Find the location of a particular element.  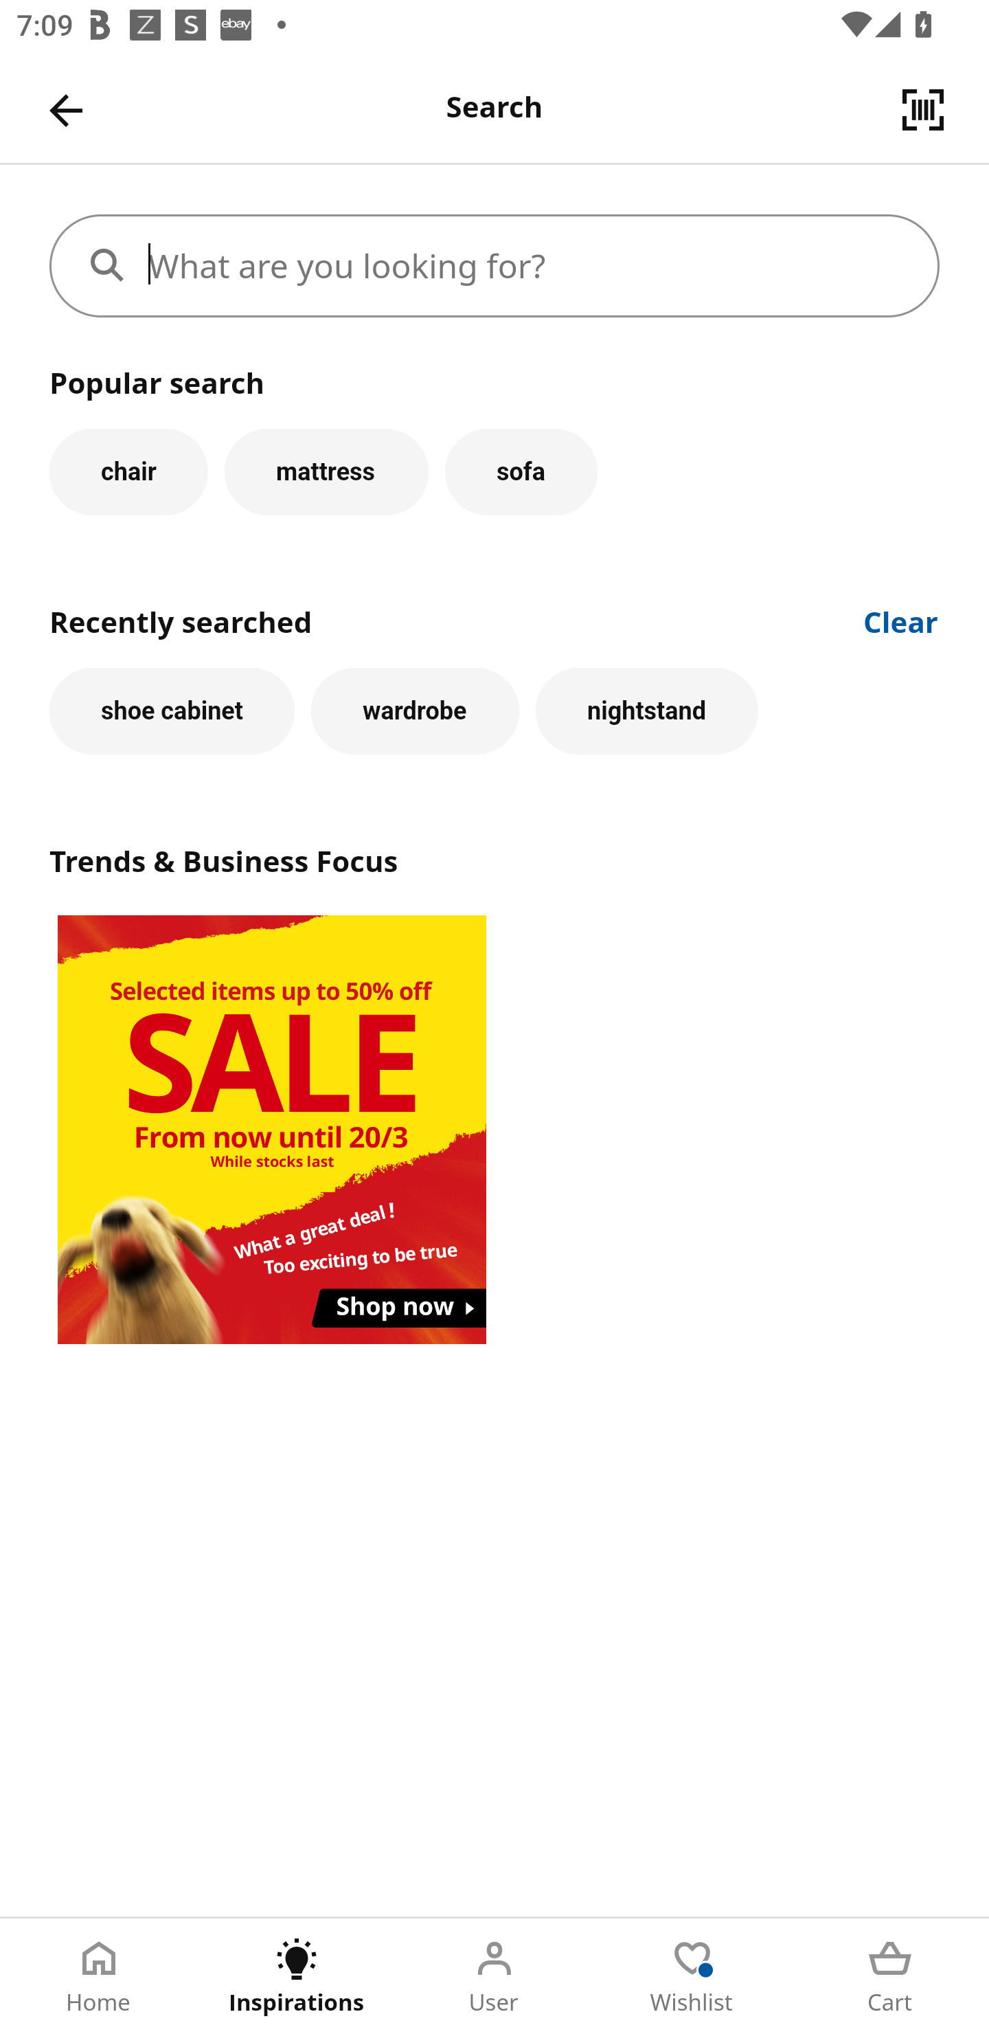

shoe cabinet is located at coordinates (172, 711).